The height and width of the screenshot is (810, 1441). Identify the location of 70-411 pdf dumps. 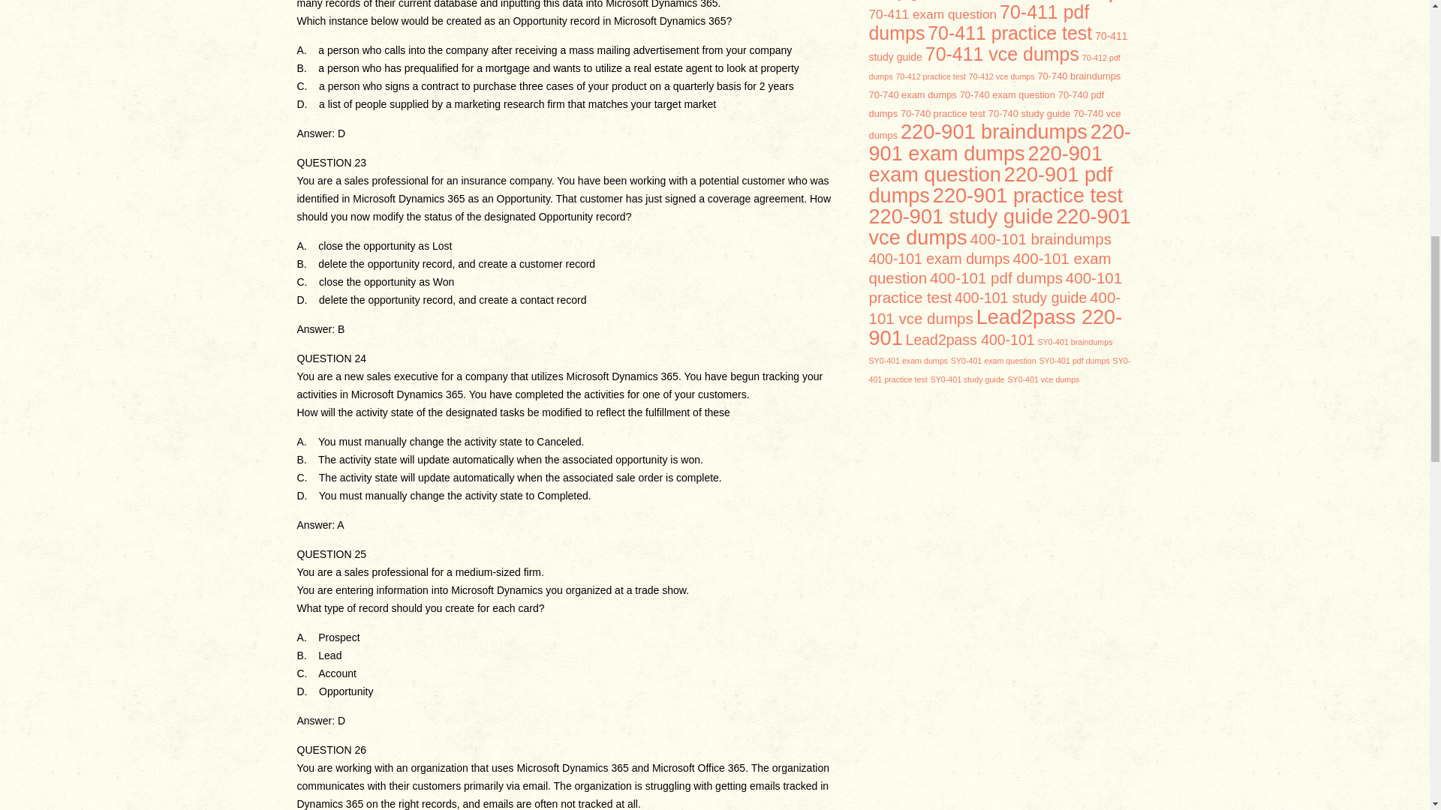
(979, 22).